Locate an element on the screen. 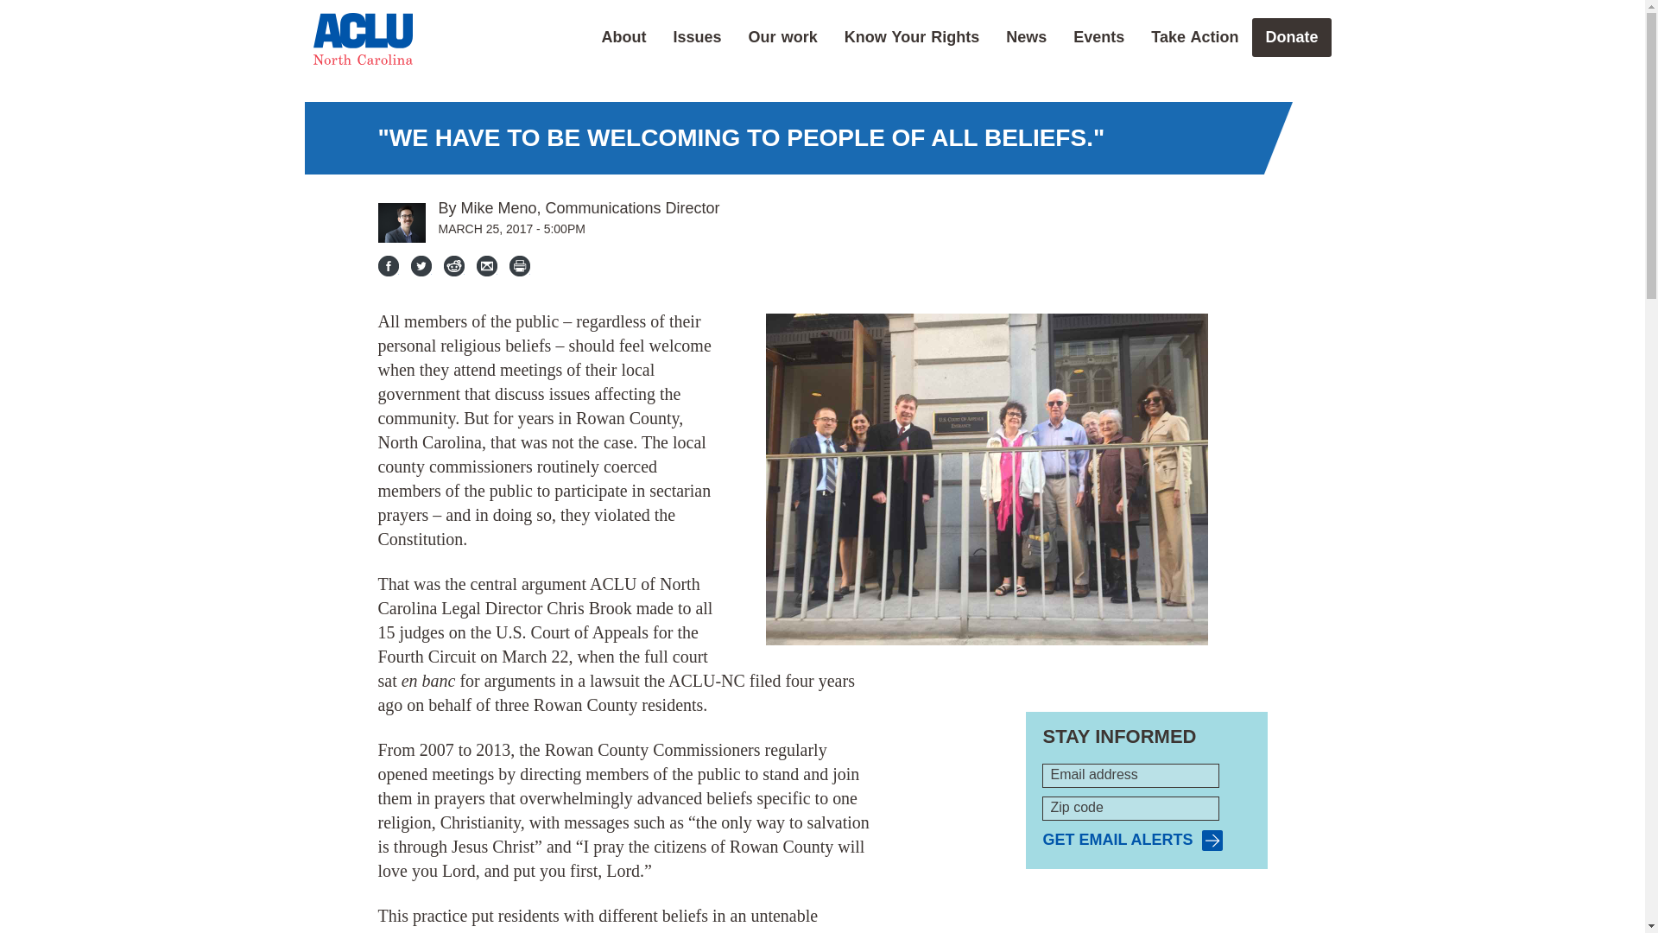 The width and height of the screenshot is (1658, 933). Email this page is located at coordinates (487, 265).